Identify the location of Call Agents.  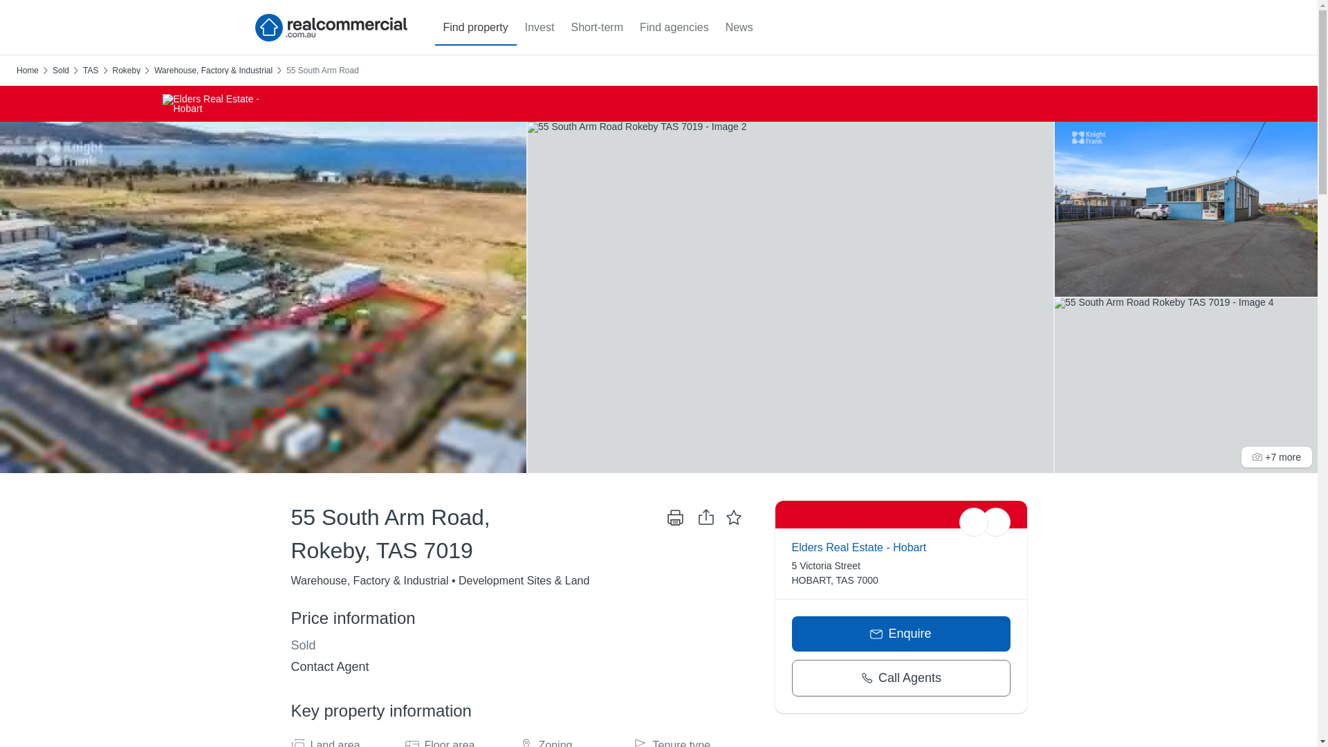
(901, 678).